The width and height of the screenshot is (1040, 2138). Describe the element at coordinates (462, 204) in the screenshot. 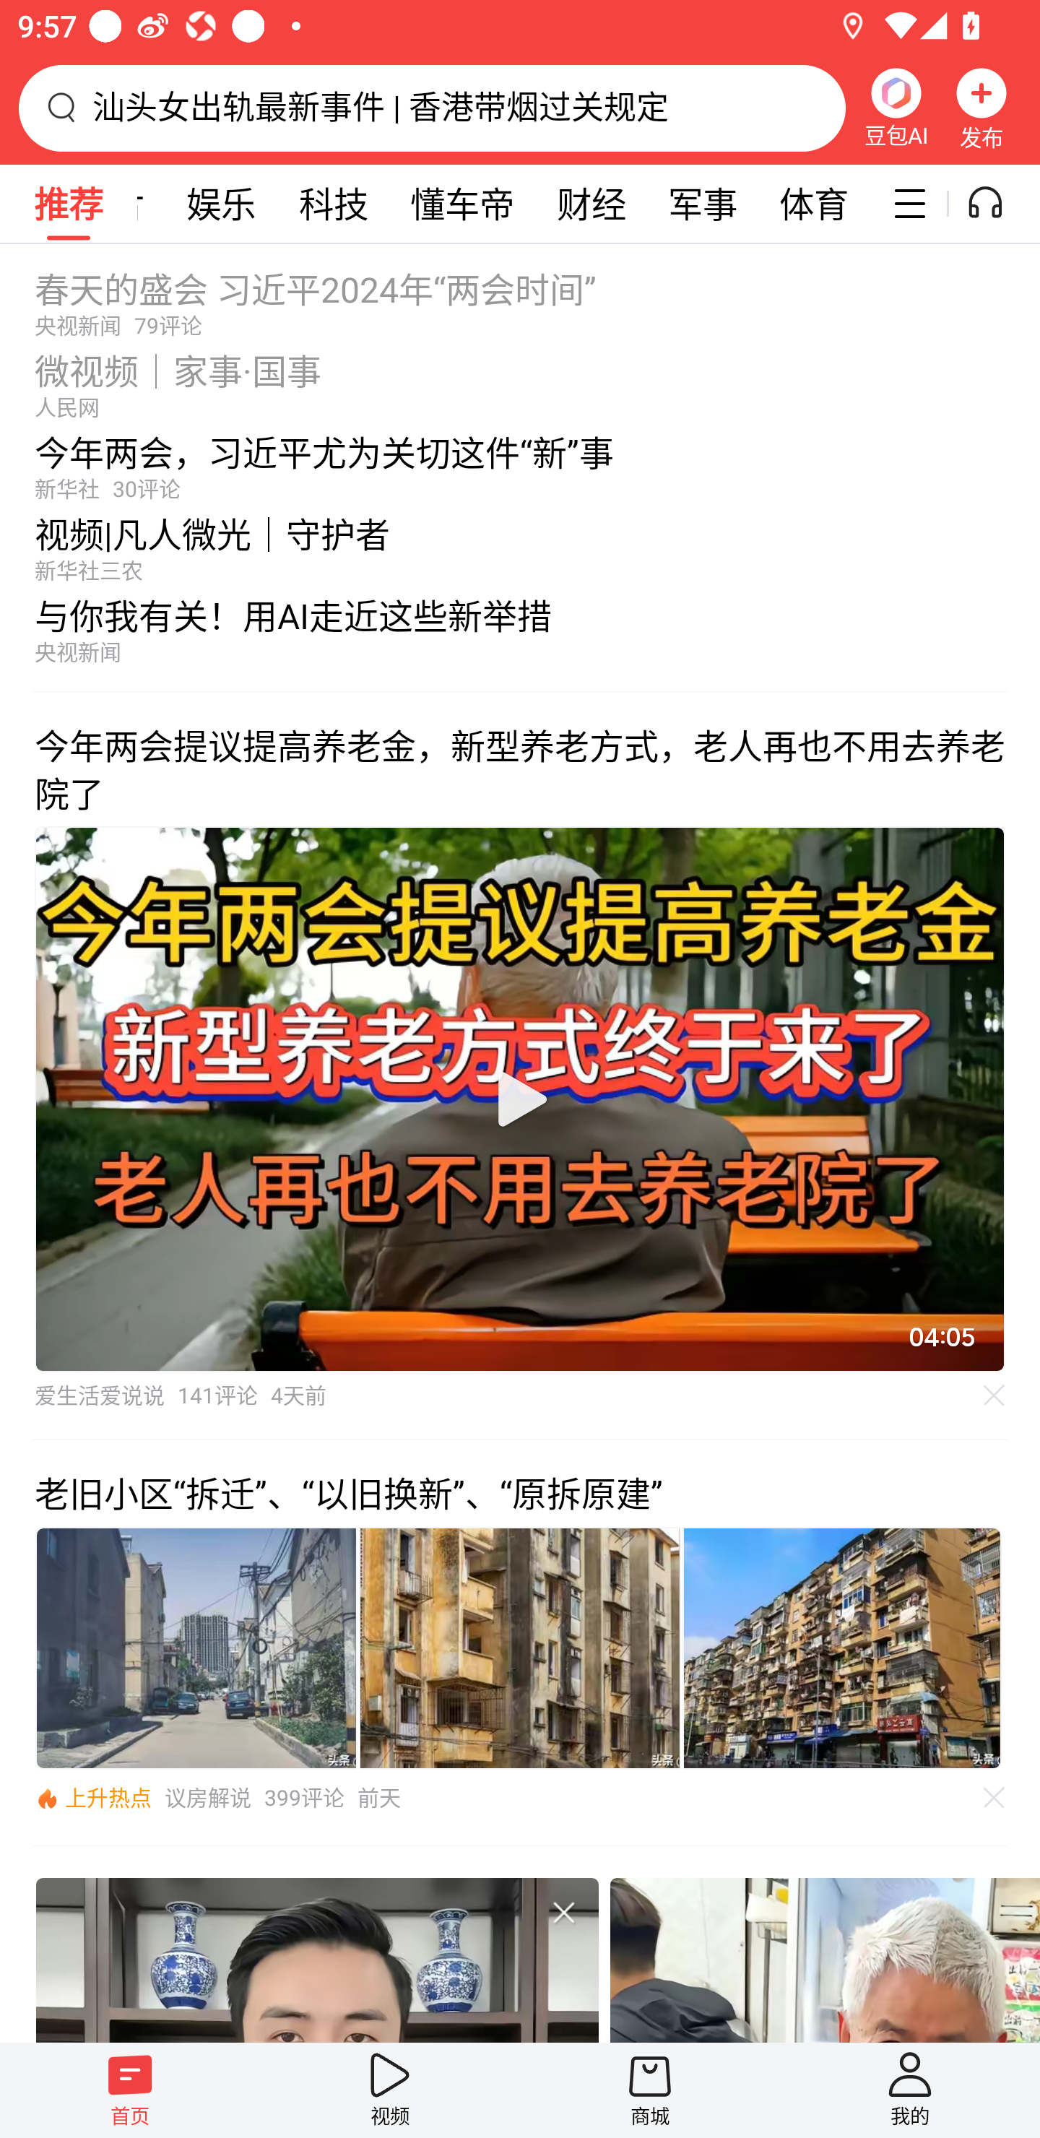

I see `懂车帝` at that location.